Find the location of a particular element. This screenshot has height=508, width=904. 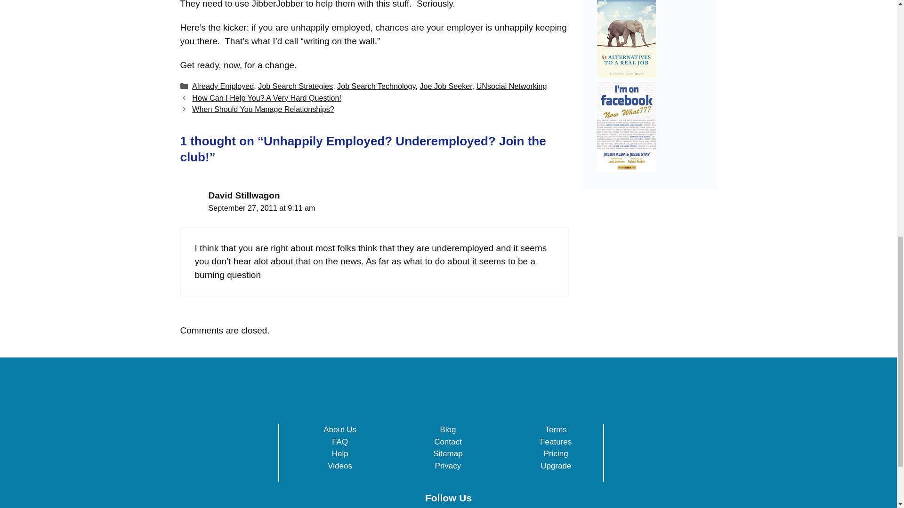

Videos is located at coordinates (340, 466).